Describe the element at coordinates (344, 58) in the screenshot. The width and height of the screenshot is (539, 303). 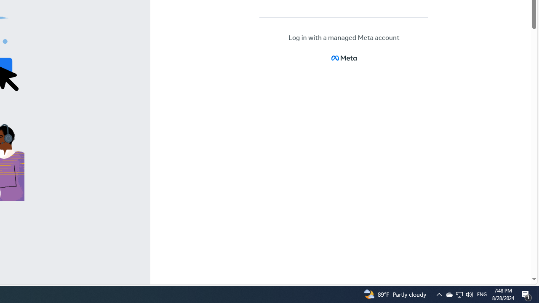
I see `Meta logo` at that location.